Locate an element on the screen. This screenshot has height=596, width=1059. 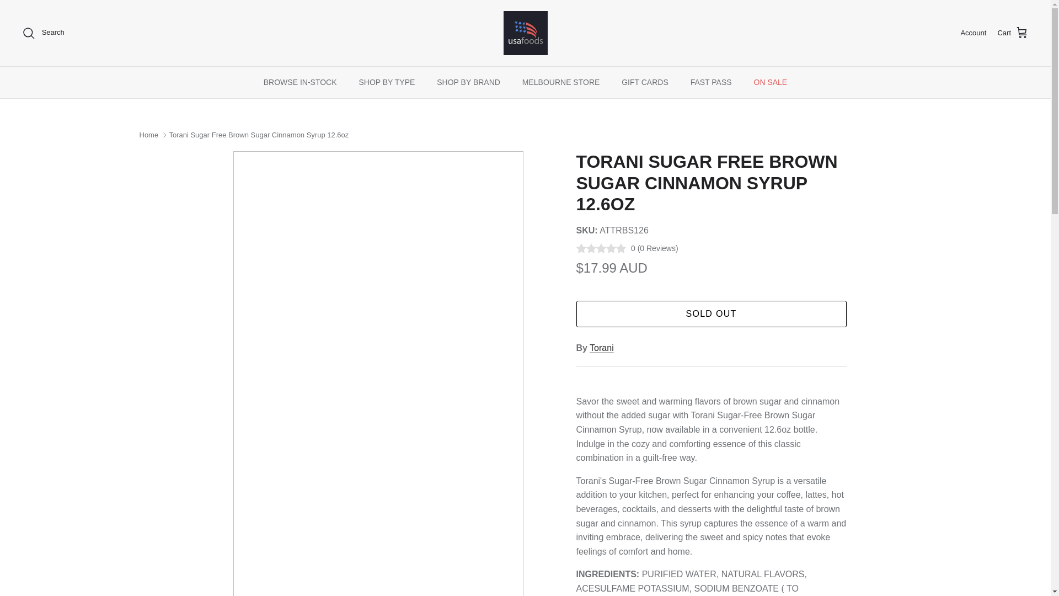
Search is located at coordinates (43, 33).